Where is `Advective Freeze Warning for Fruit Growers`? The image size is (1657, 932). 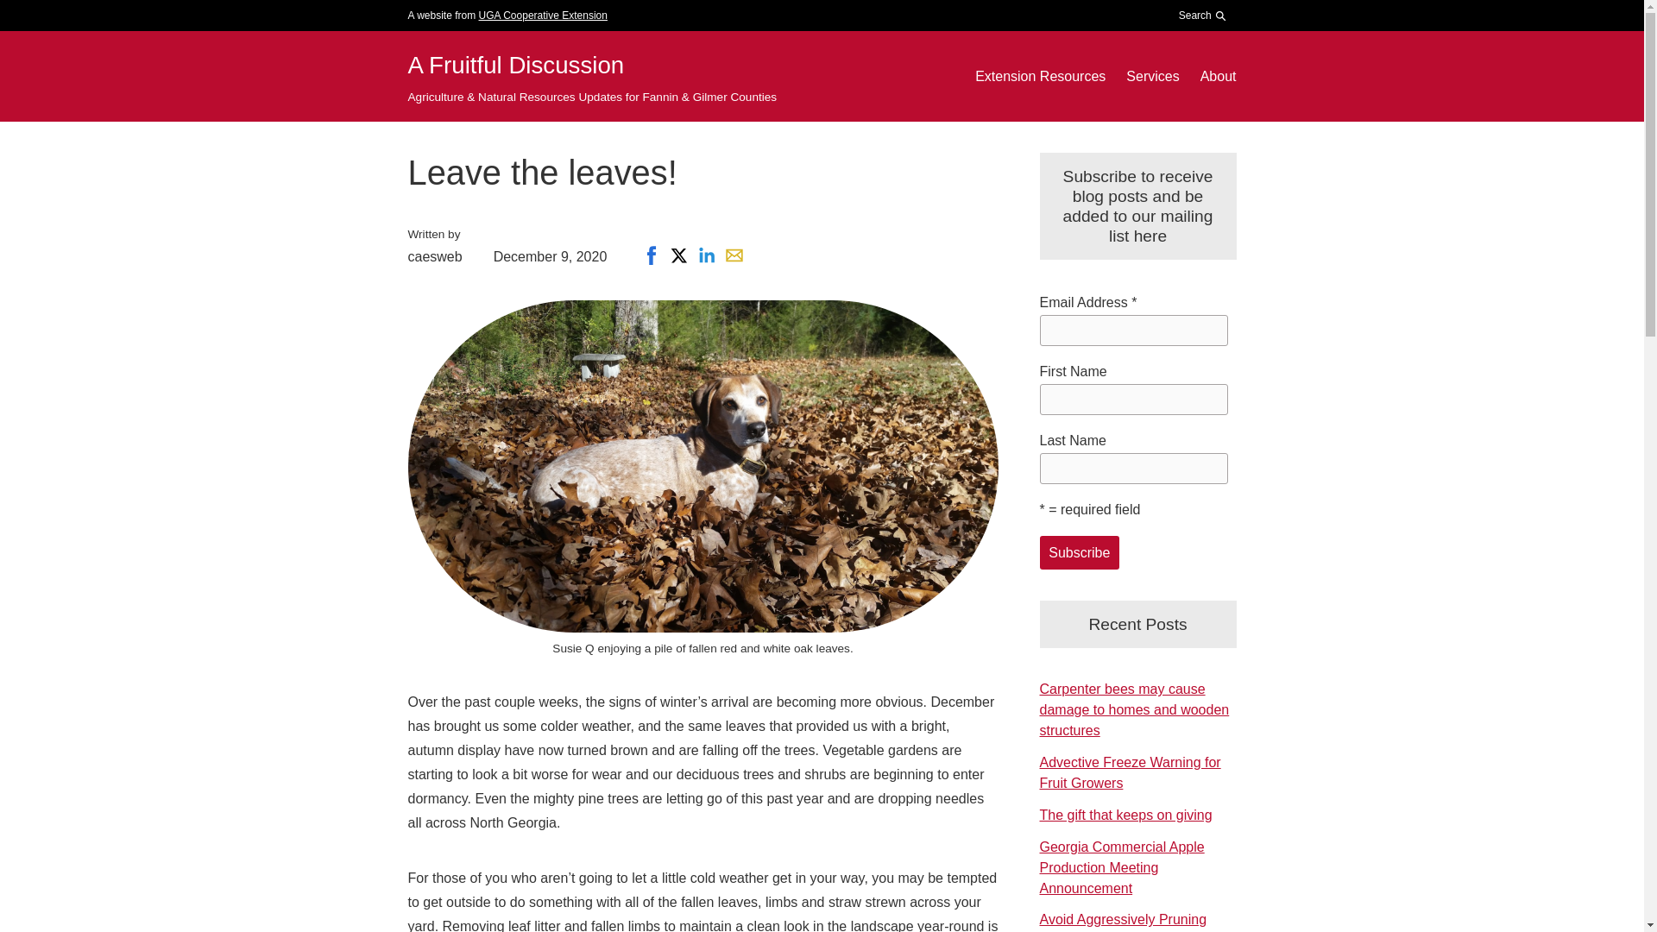 Advective Freeze Warning for Fruit Growers is located at coordinates (1129, 771).